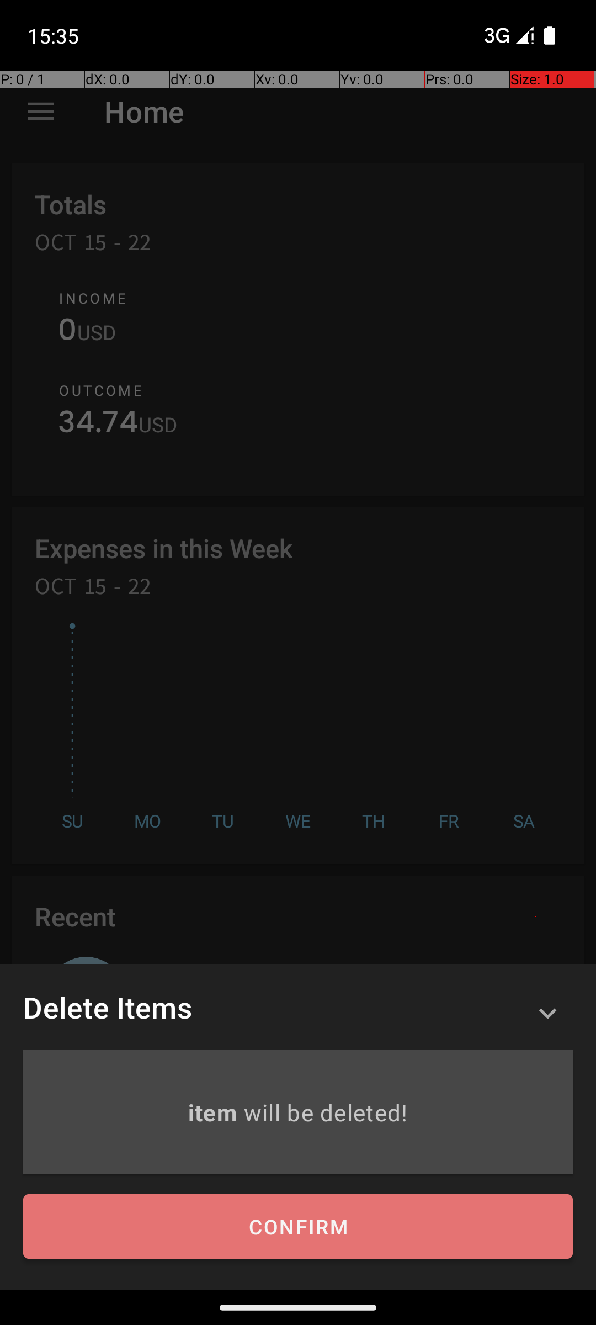 This screenshot has height=1325, width=596. What do you see at coordinates (215, 1112) in the screenshot?
I see `item ` at bounding box center [215, 1112].